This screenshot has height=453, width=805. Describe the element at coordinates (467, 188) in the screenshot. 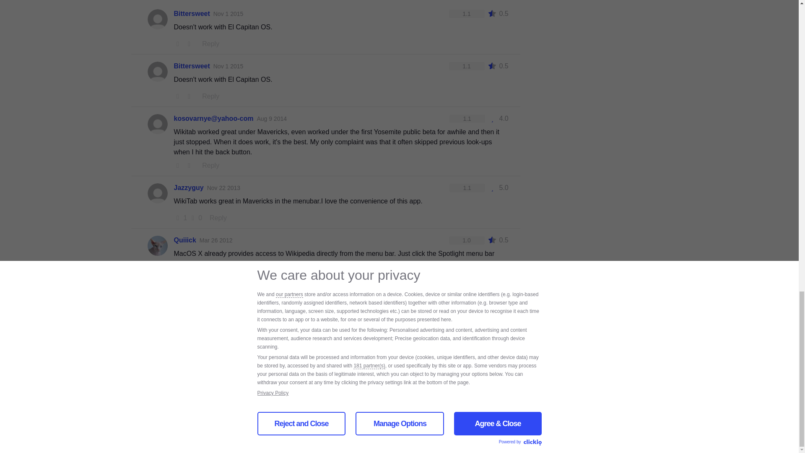

I see `Version: 1.1` at that location.